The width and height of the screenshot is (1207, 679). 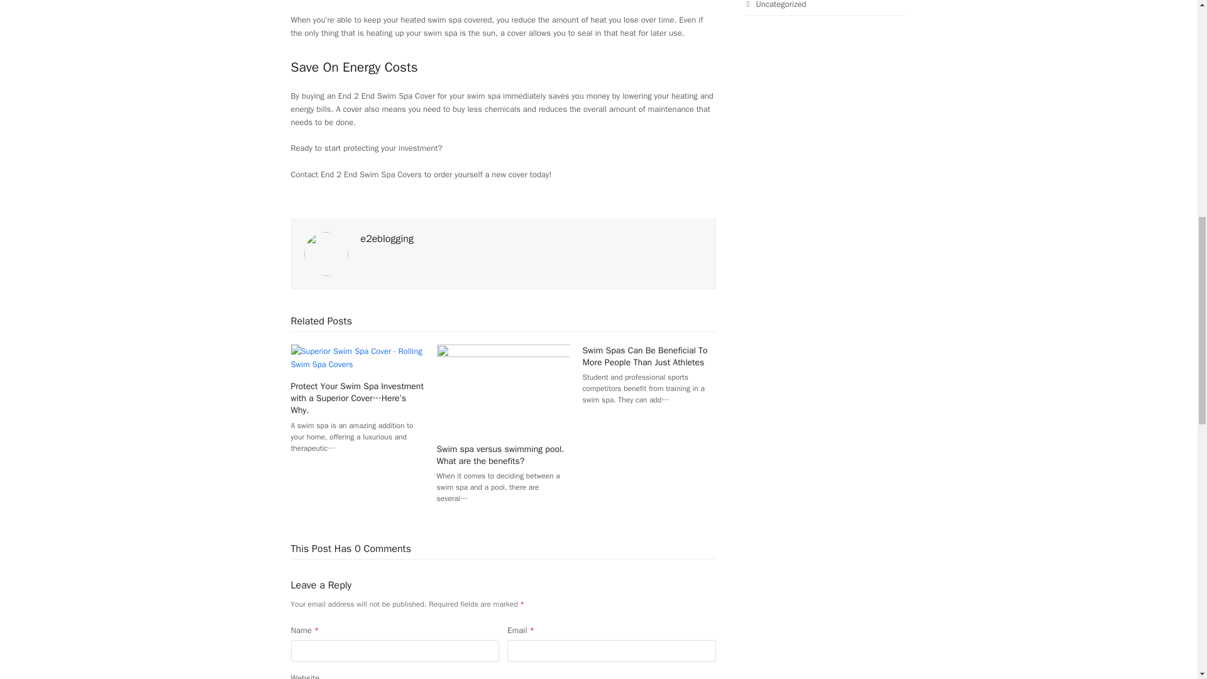 What do you see at coordinates (503, 389) in the screenshot?
I see `Swim spa versus swimming pool. What are the benefits?` at bounding box center [503, 389].